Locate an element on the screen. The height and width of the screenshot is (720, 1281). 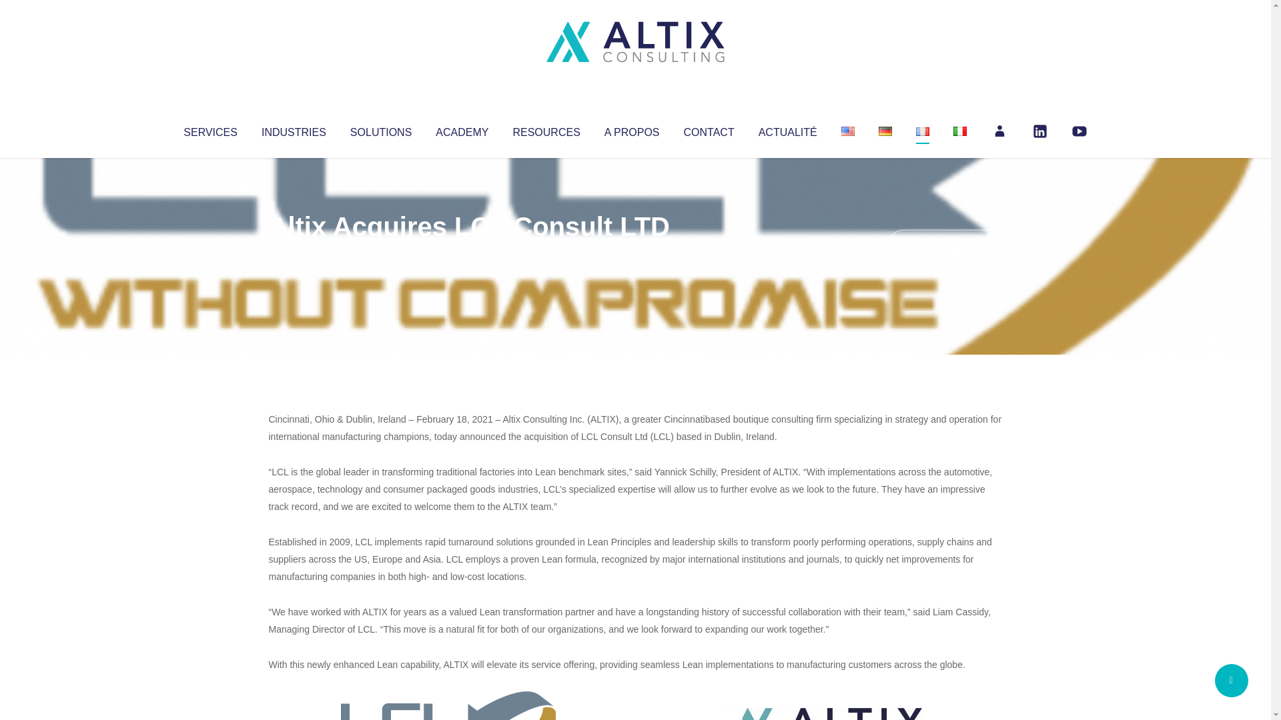
Uncategorized is located at coordinates (466, 253).